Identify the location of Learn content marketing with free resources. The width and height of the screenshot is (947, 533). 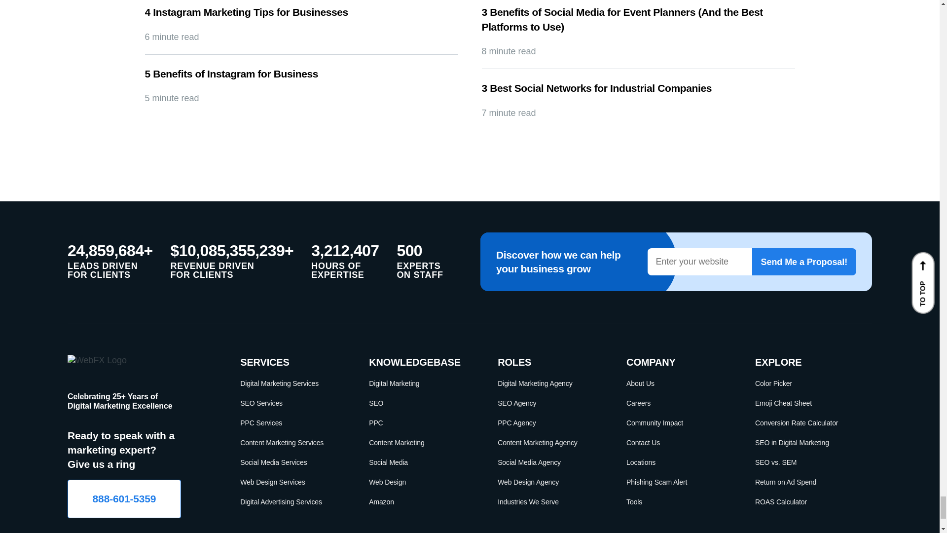
(421, 442).